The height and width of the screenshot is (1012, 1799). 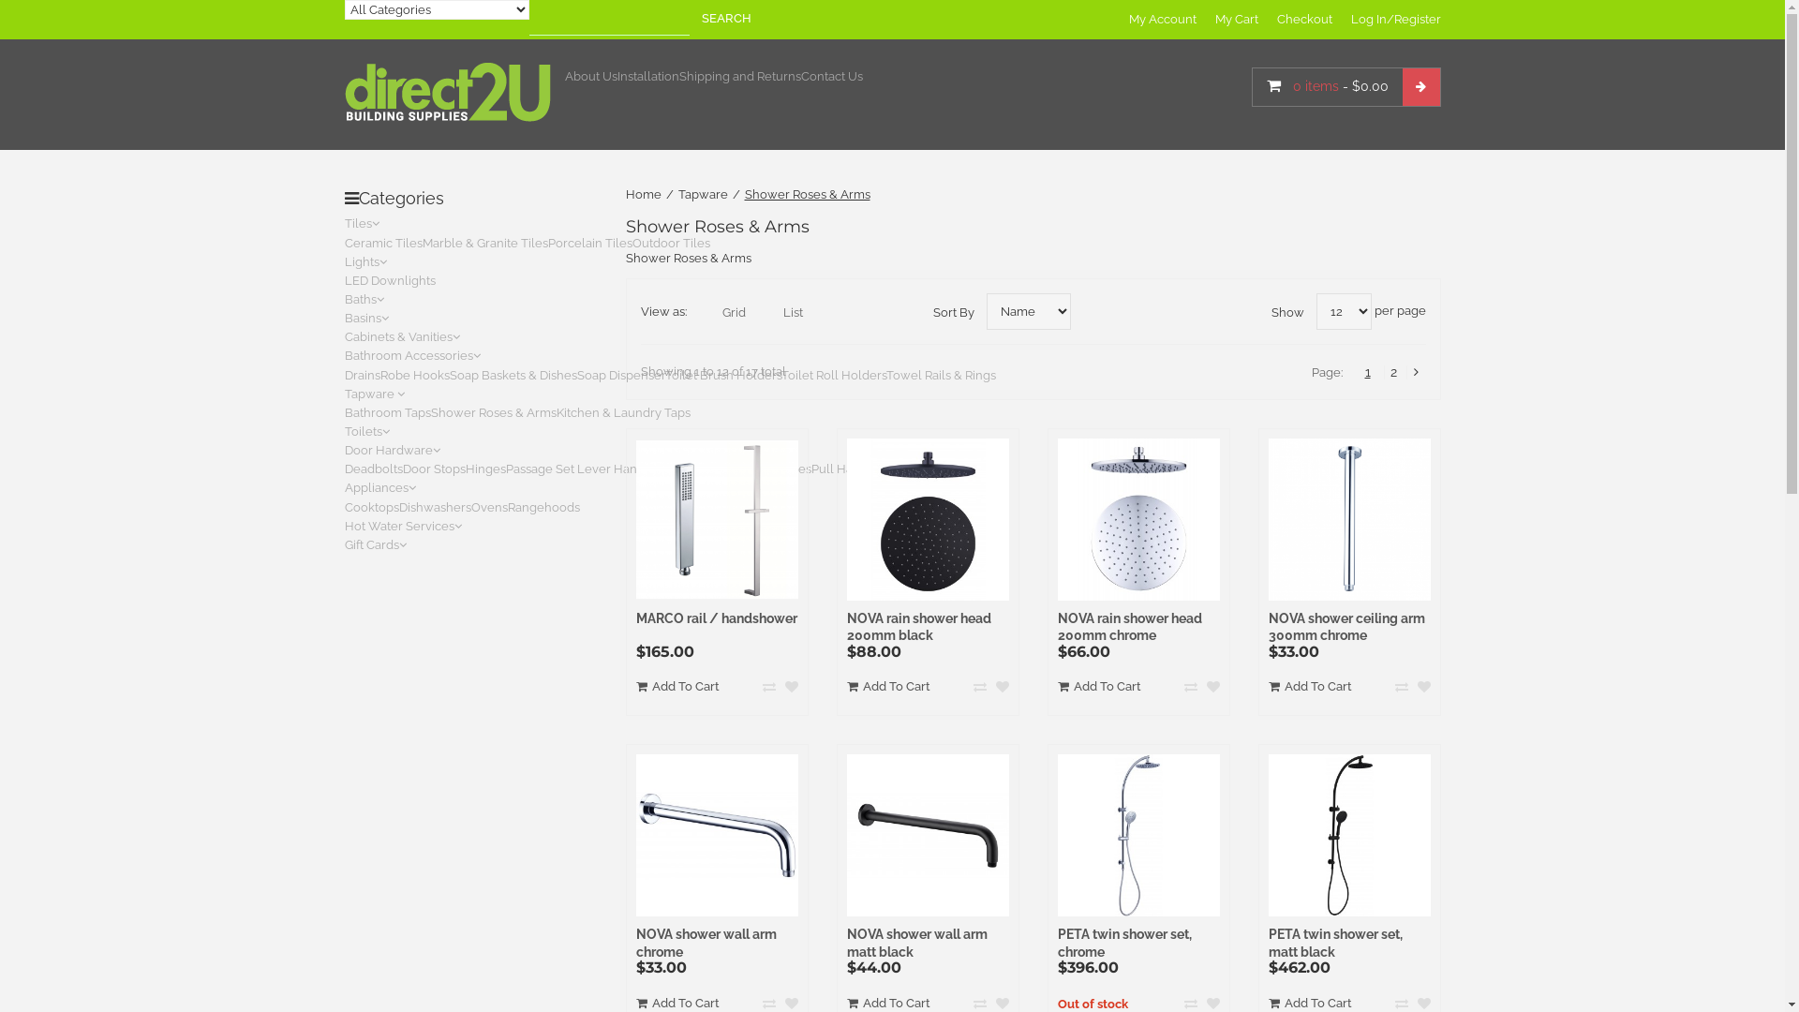 What do you see at coordinates (1098, 687) in the screenshot?
I see `Add To Cart` at bounding box center [1098, 687].